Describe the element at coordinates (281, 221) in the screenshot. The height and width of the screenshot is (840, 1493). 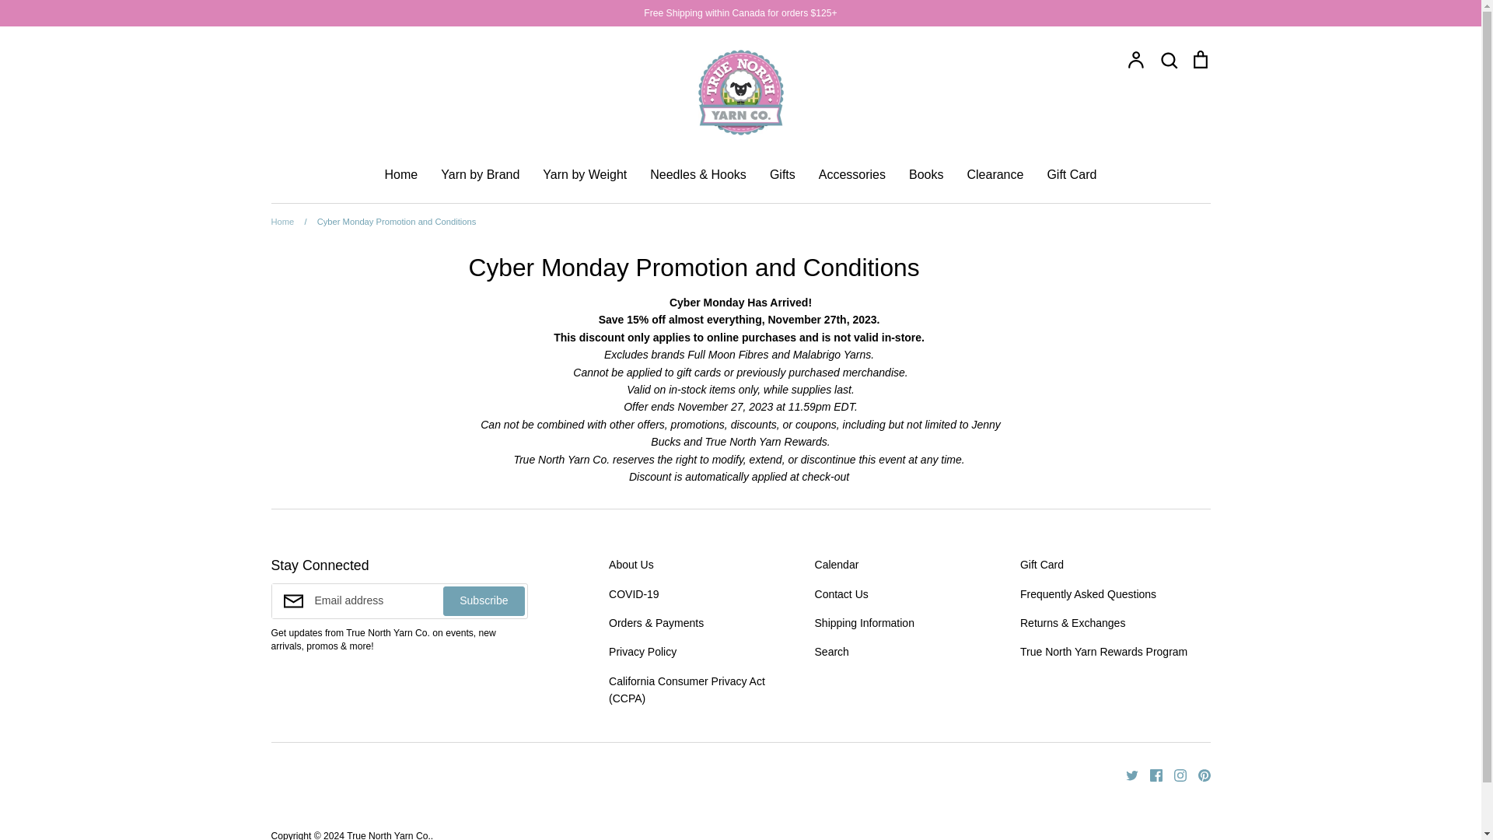
I see `Home` at that location.